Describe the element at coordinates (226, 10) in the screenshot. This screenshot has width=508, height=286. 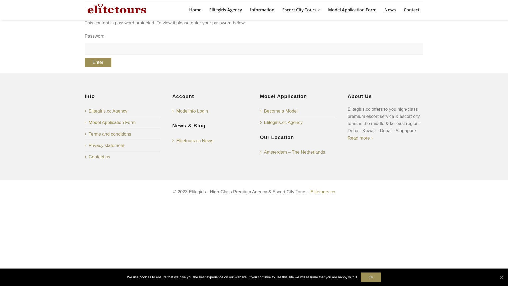
I see `Elitegirls Agency` at that location.